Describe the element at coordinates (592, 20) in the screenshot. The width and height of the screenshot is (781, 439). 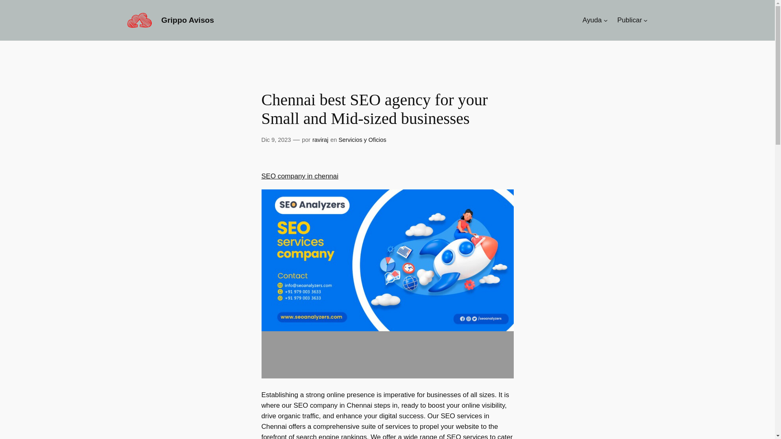
I see `Ayuda` at that location.